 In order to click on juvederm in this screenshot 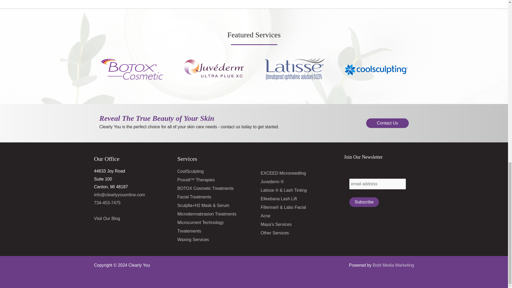, I will do `click(213, 69)`.